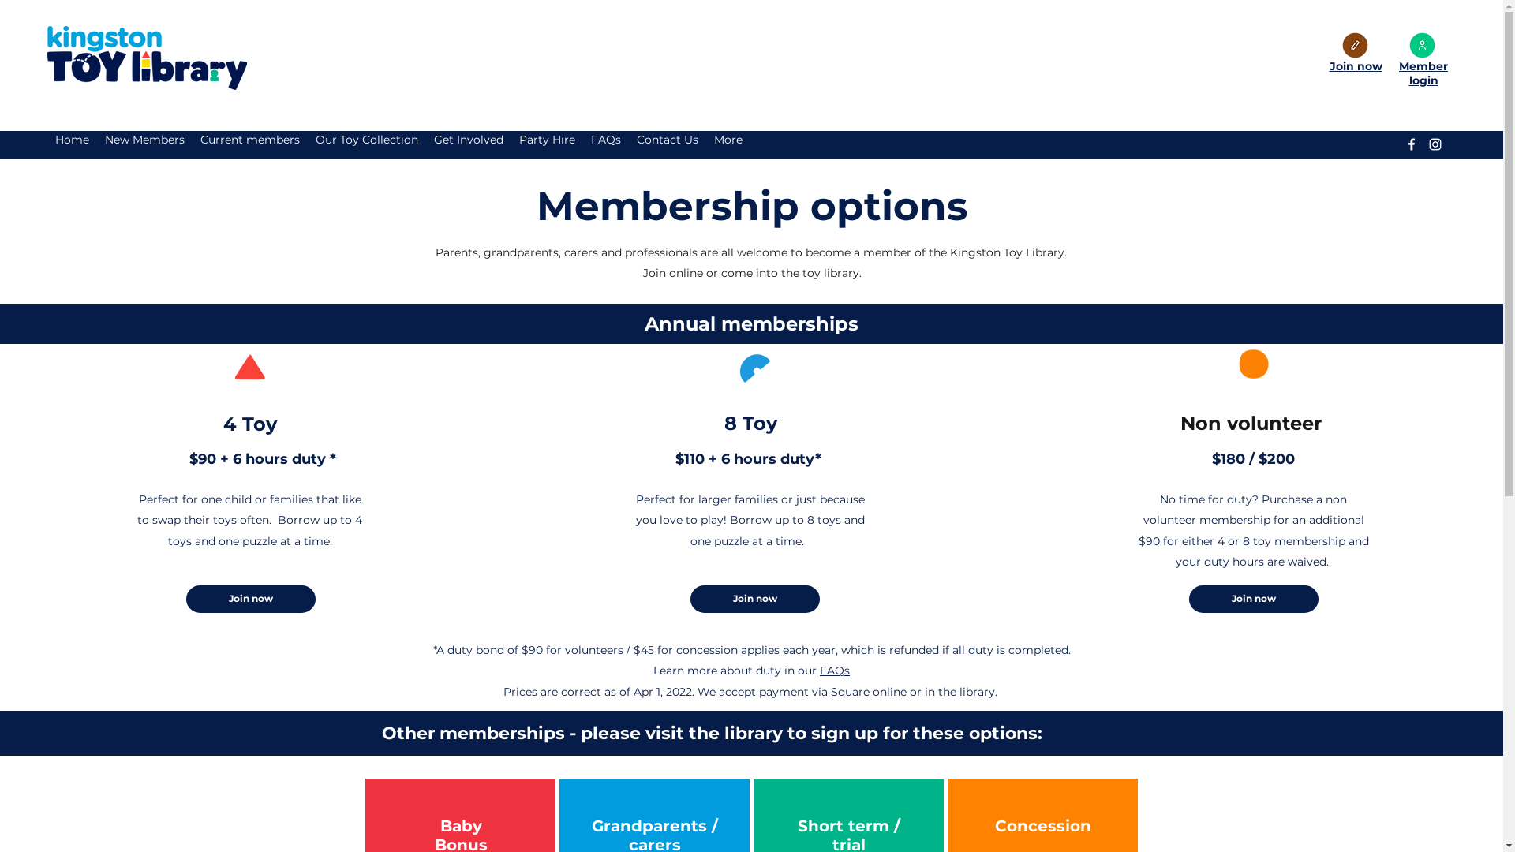 Image resolution: width=1515 pixels, height=852 pixels. I want to click on Contact Us, so click(668, 144).